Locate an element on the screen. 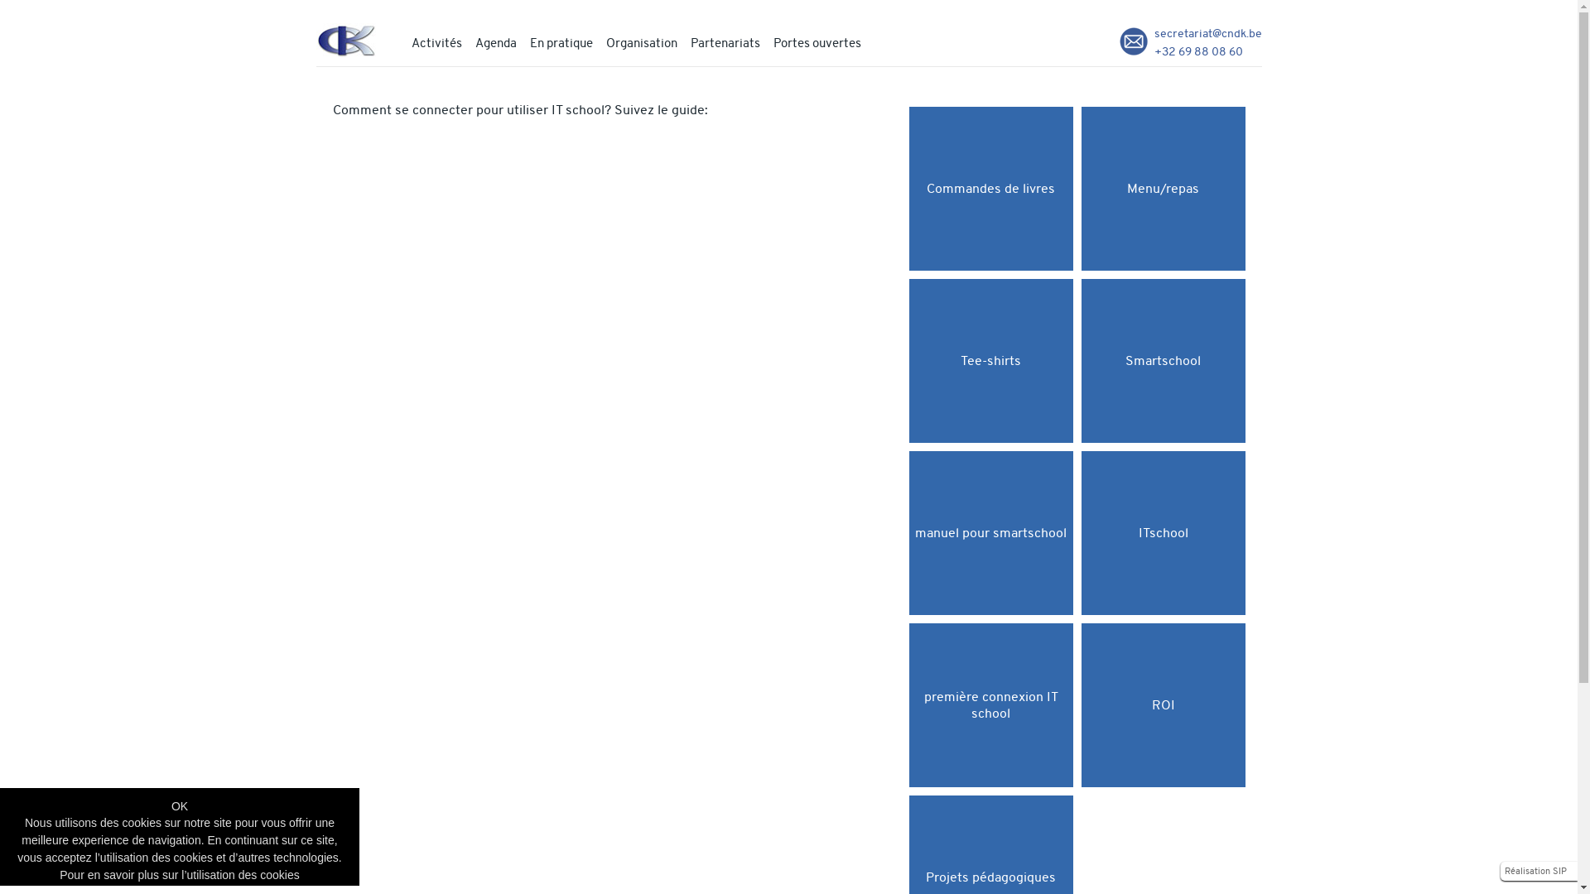  Smartschool is located at coordinates (1164, 361).